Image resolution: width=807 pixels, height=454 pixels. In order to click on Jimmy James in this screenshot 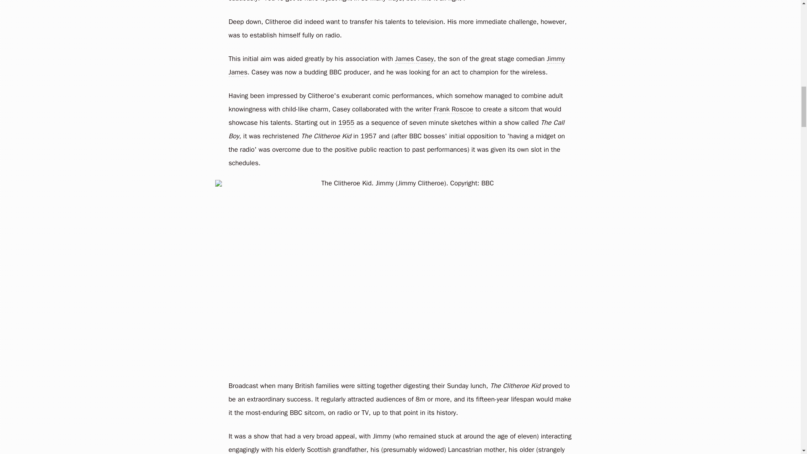, I will do `click(397, 65)`.